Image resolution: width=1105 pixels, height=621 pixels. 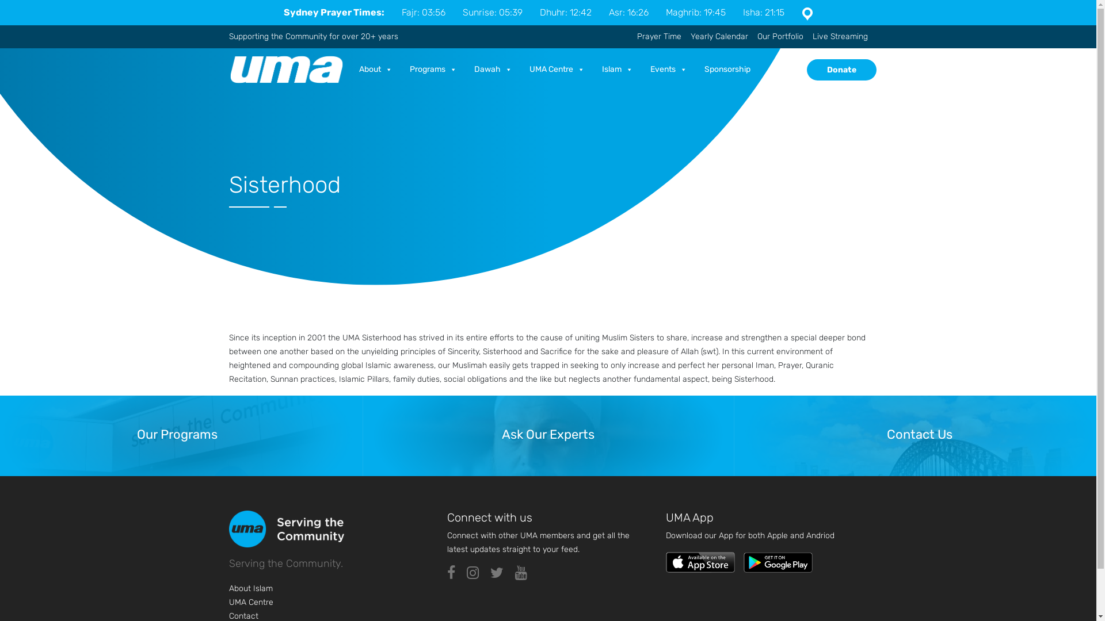 What do you see at coordinates (920, 436) in the screenshot?
I see `Contact Us` at bounding box center [920, 436].